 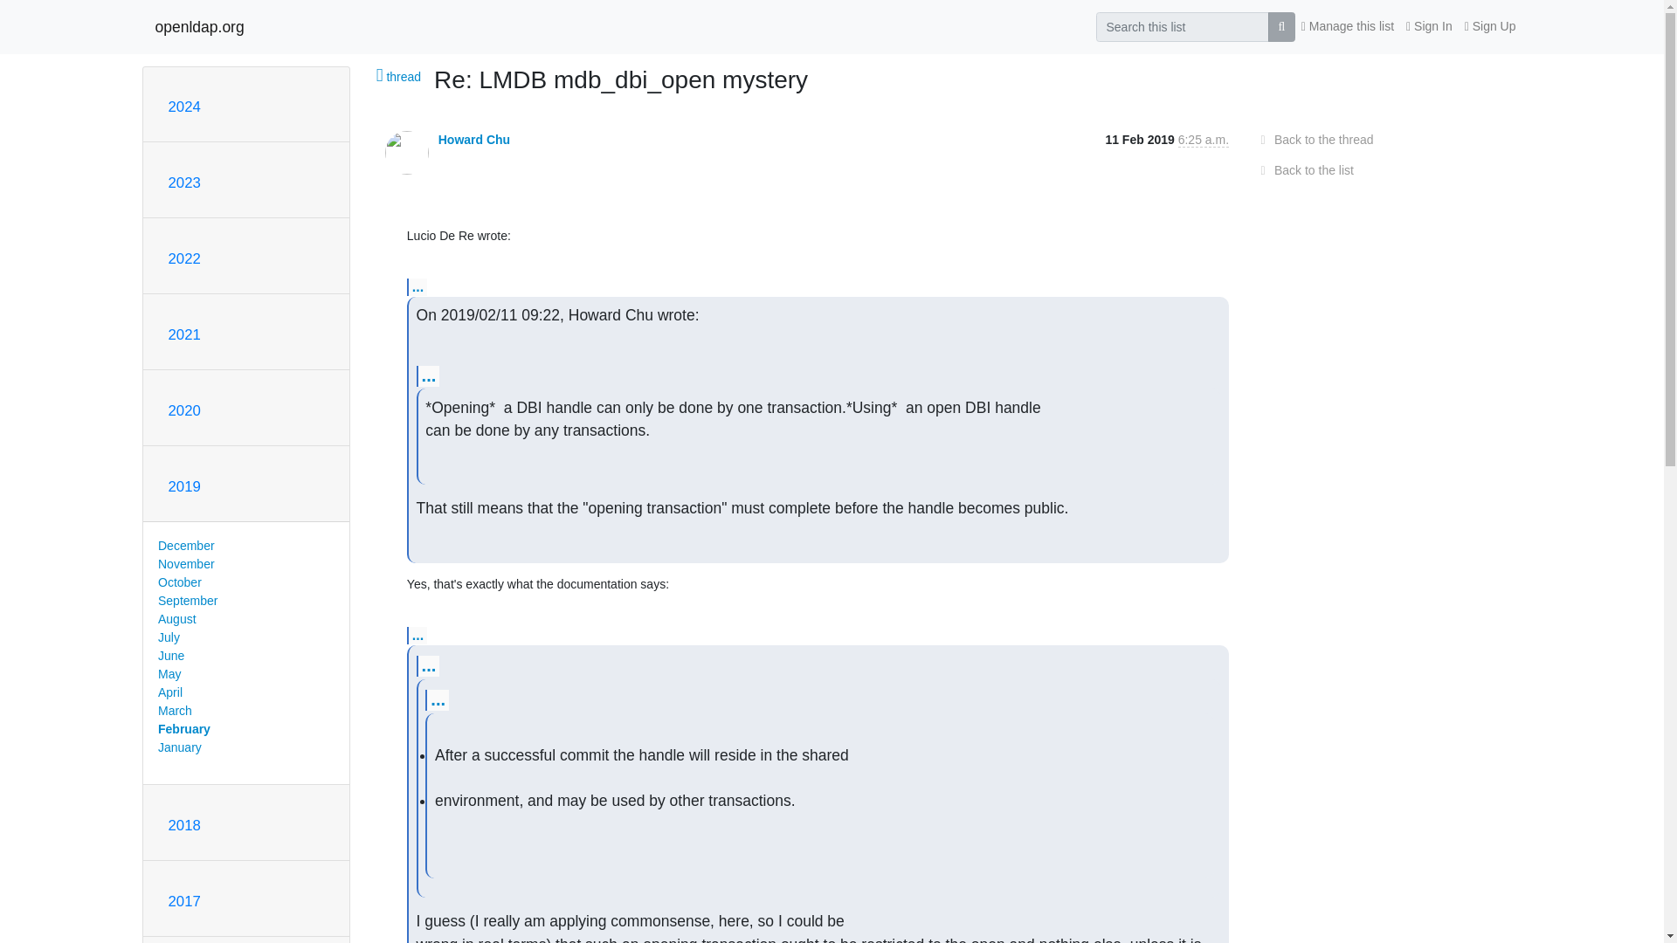 I want to click on 2022, so click(x=183, y=258).